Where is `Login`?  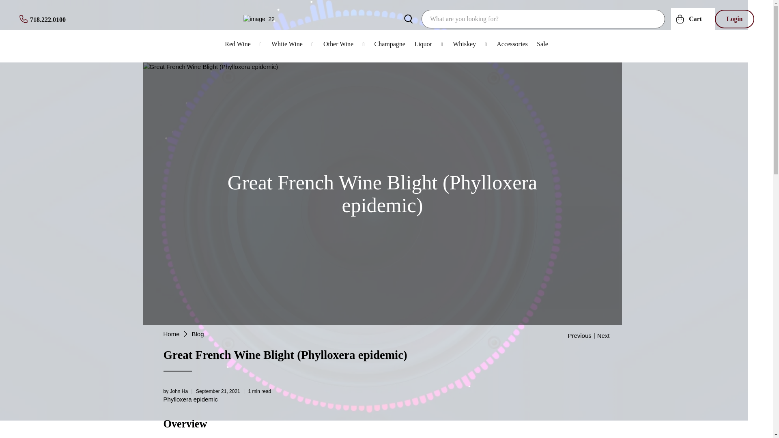
Login is located at coordinates (734, 19).